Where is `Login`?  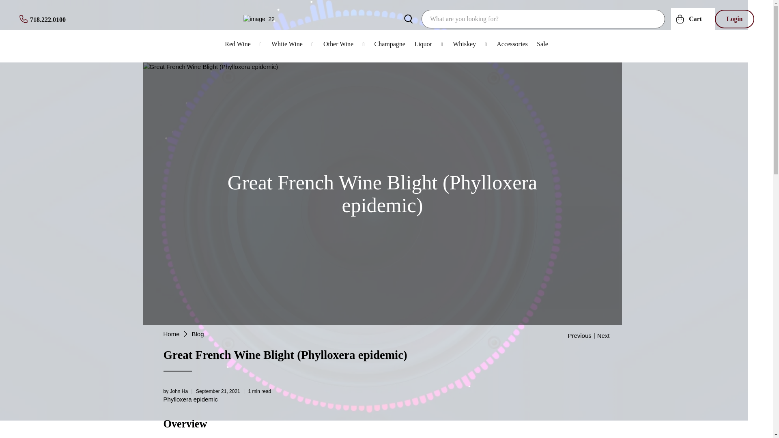
Login is located at coordinates (734, 19).